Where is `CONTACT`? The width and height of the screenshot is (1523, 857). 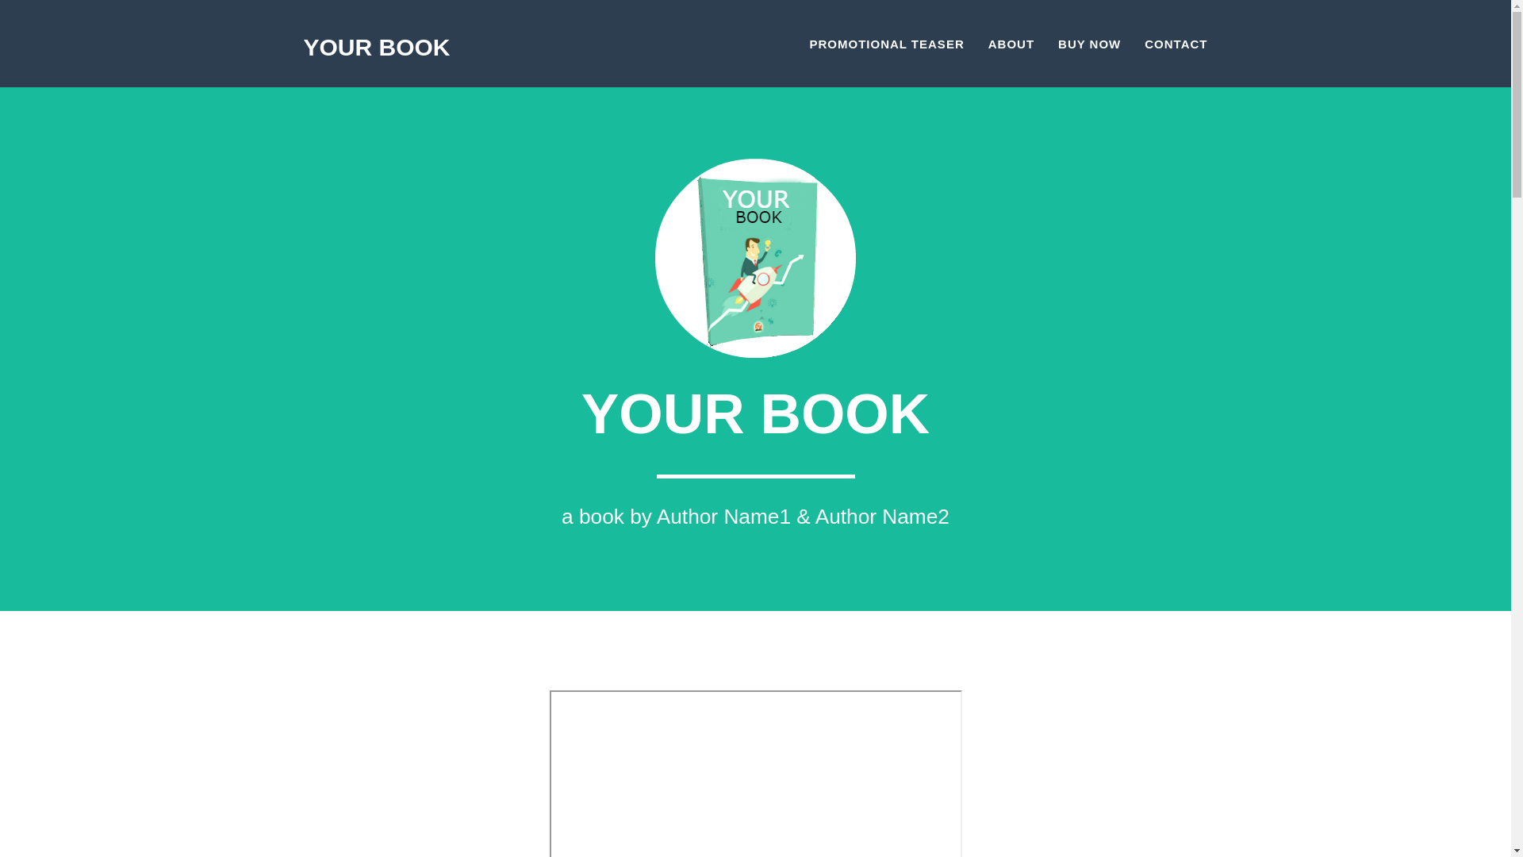 CONTACT is located at coordinates (1176, 44).